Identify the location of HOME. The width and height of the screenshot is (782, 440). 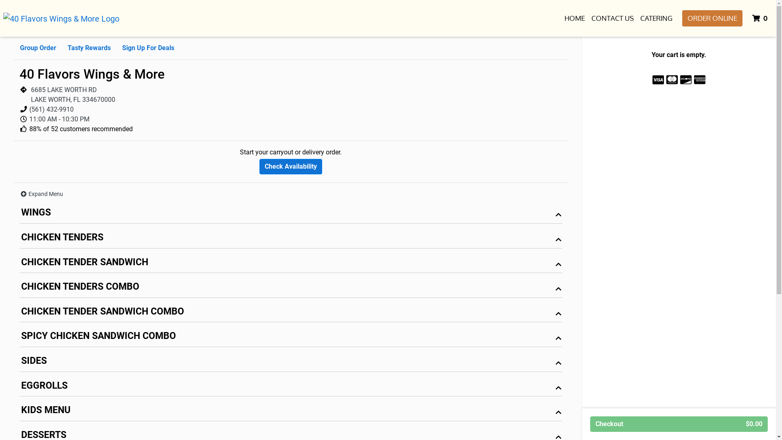
(575, 18).